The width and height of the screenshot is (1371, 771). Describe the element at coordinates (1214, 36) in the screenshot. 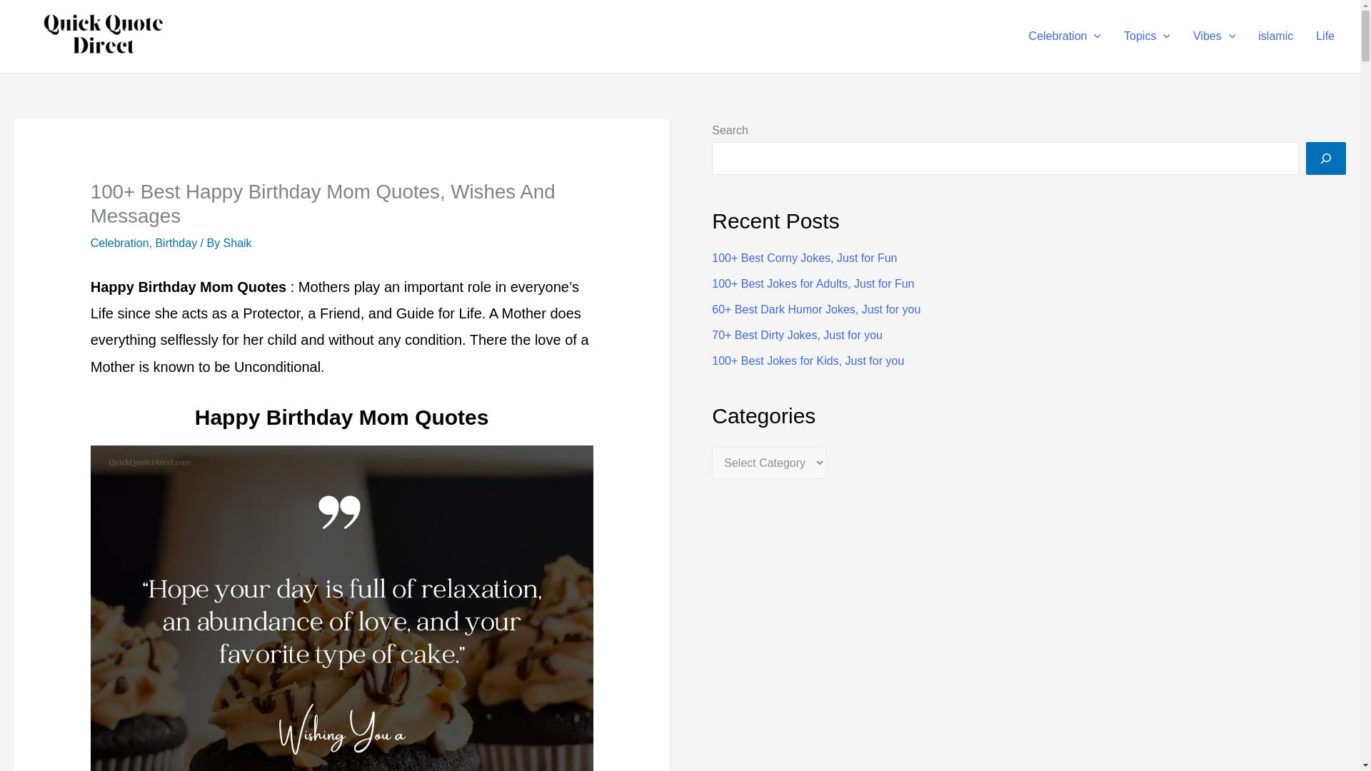

I see `Vibes` at that location.